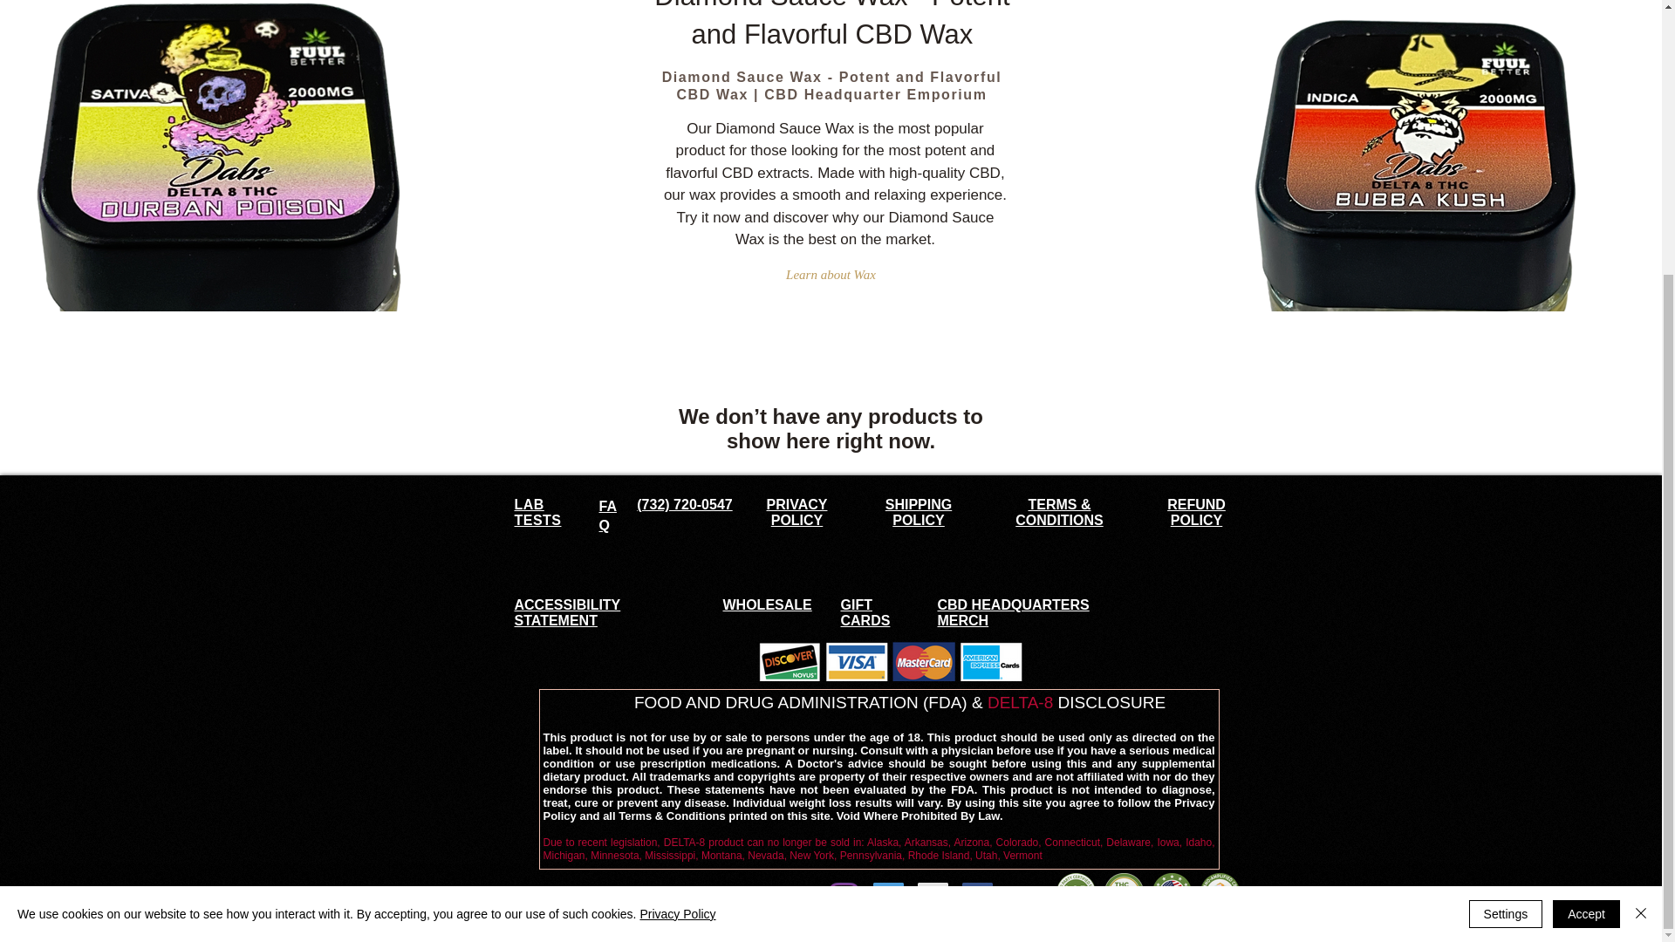 This screenshot has width=1675, height=942. Describe the element at coordinates (1012, 612) in the screenshot. I see `CBD HEADQUARTERS MERCH` at that location.